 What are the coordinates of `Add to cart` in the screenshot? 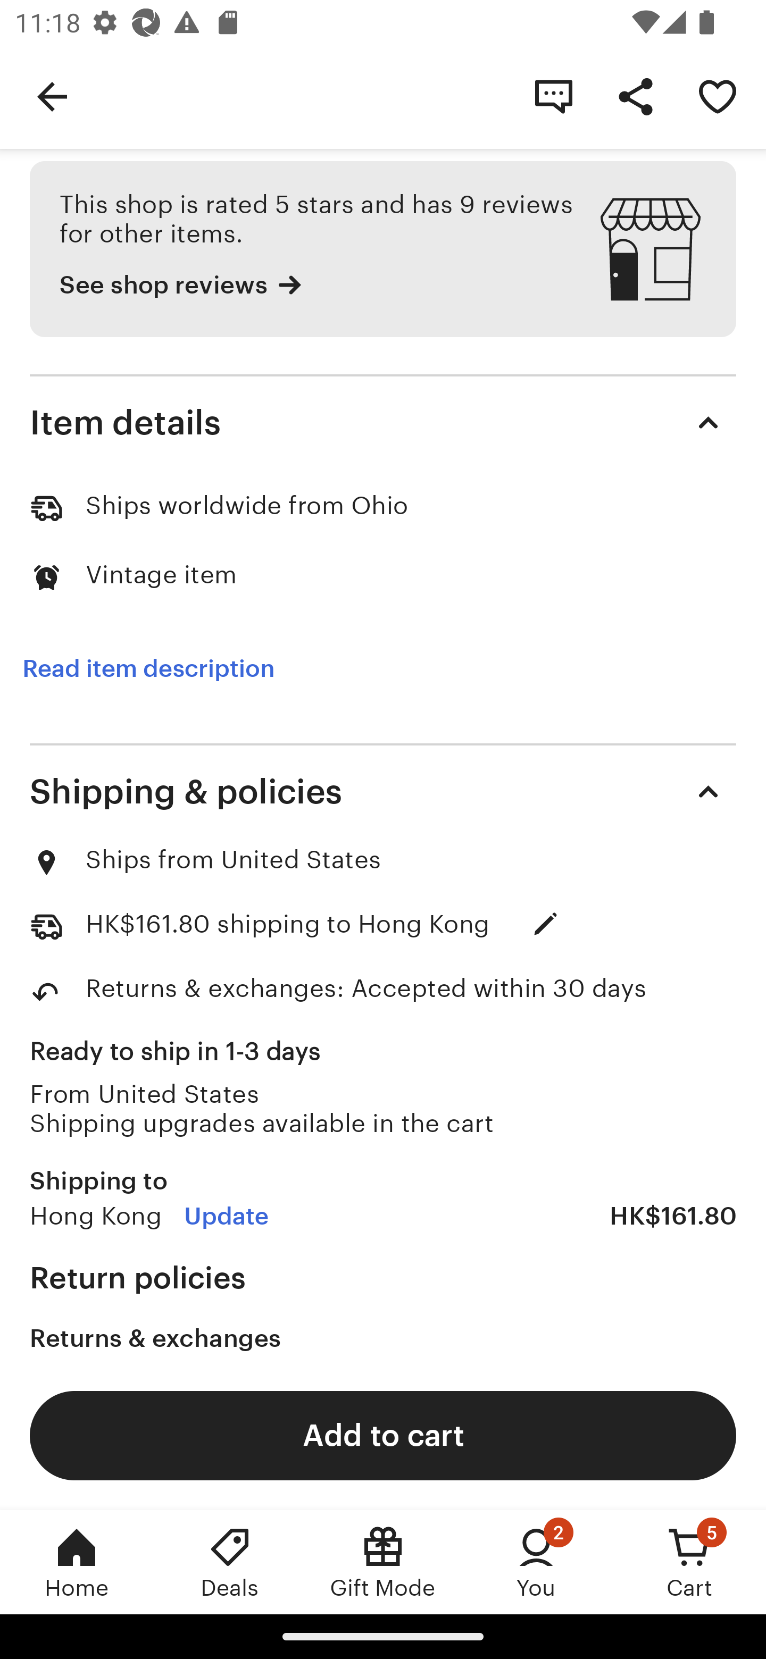 It's located at (383, 1435).